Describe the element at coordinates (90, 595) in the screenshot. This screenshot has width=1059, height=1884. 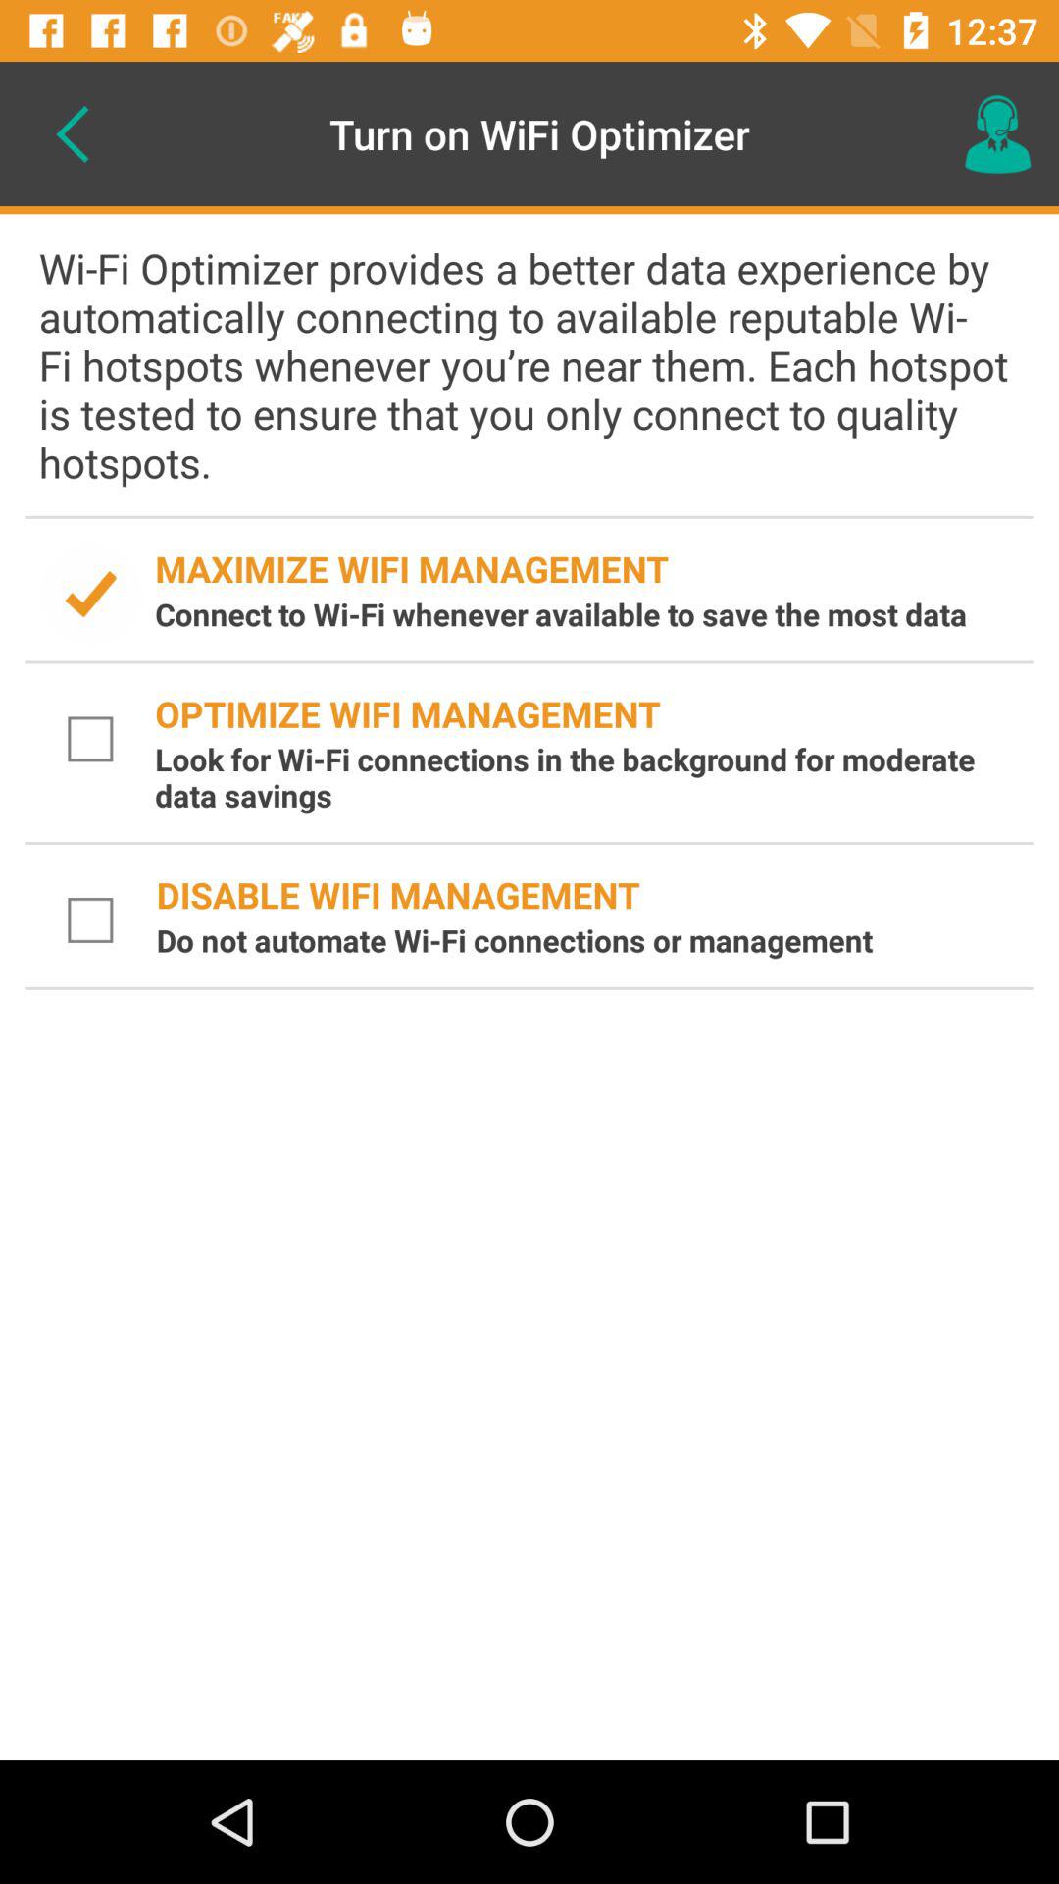
I see `select first box` at that location.